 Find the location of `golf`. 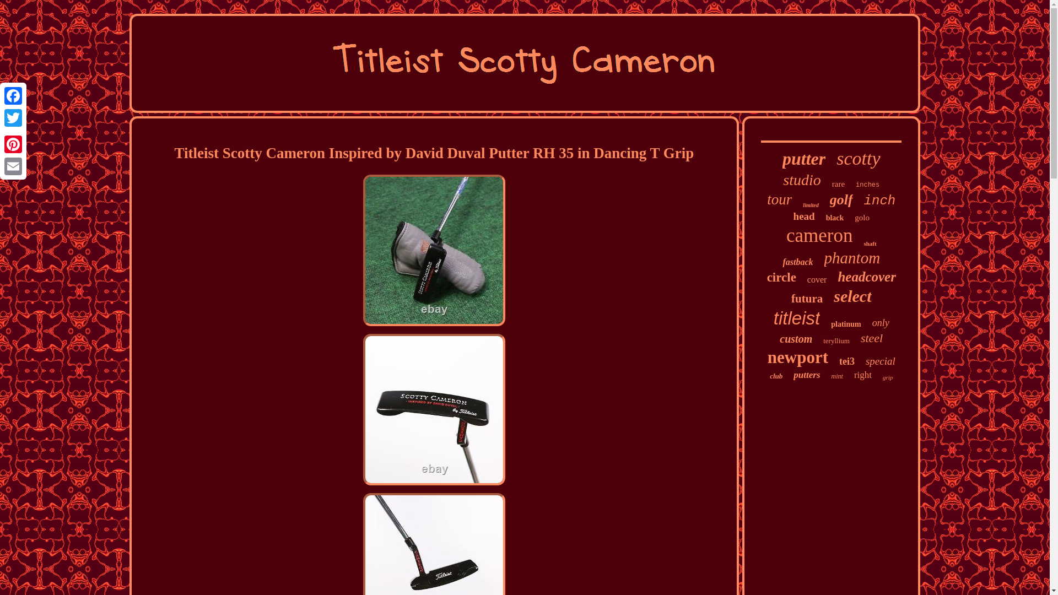

golf is located at coordinates (841, 199).